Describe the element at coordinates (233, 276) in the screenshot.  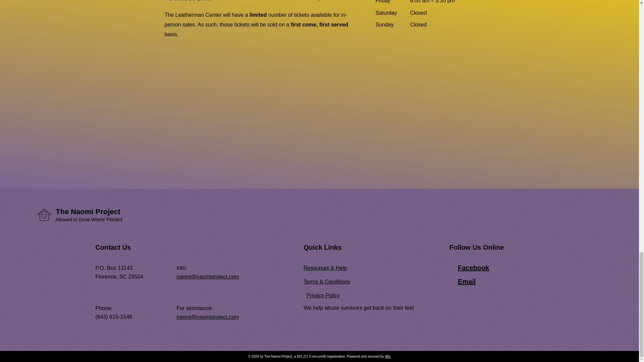
I see `.com` at that location.